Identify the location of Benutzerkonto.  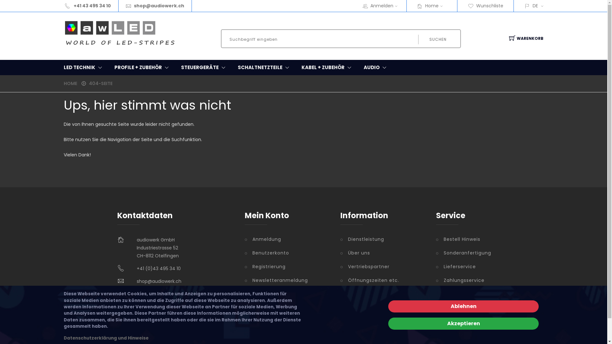
(288, 253).